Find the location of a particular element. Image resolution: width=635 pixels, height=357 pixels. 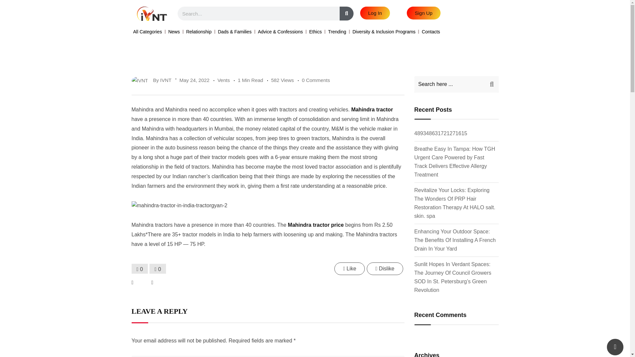

News is located at coordinates (174, 32).